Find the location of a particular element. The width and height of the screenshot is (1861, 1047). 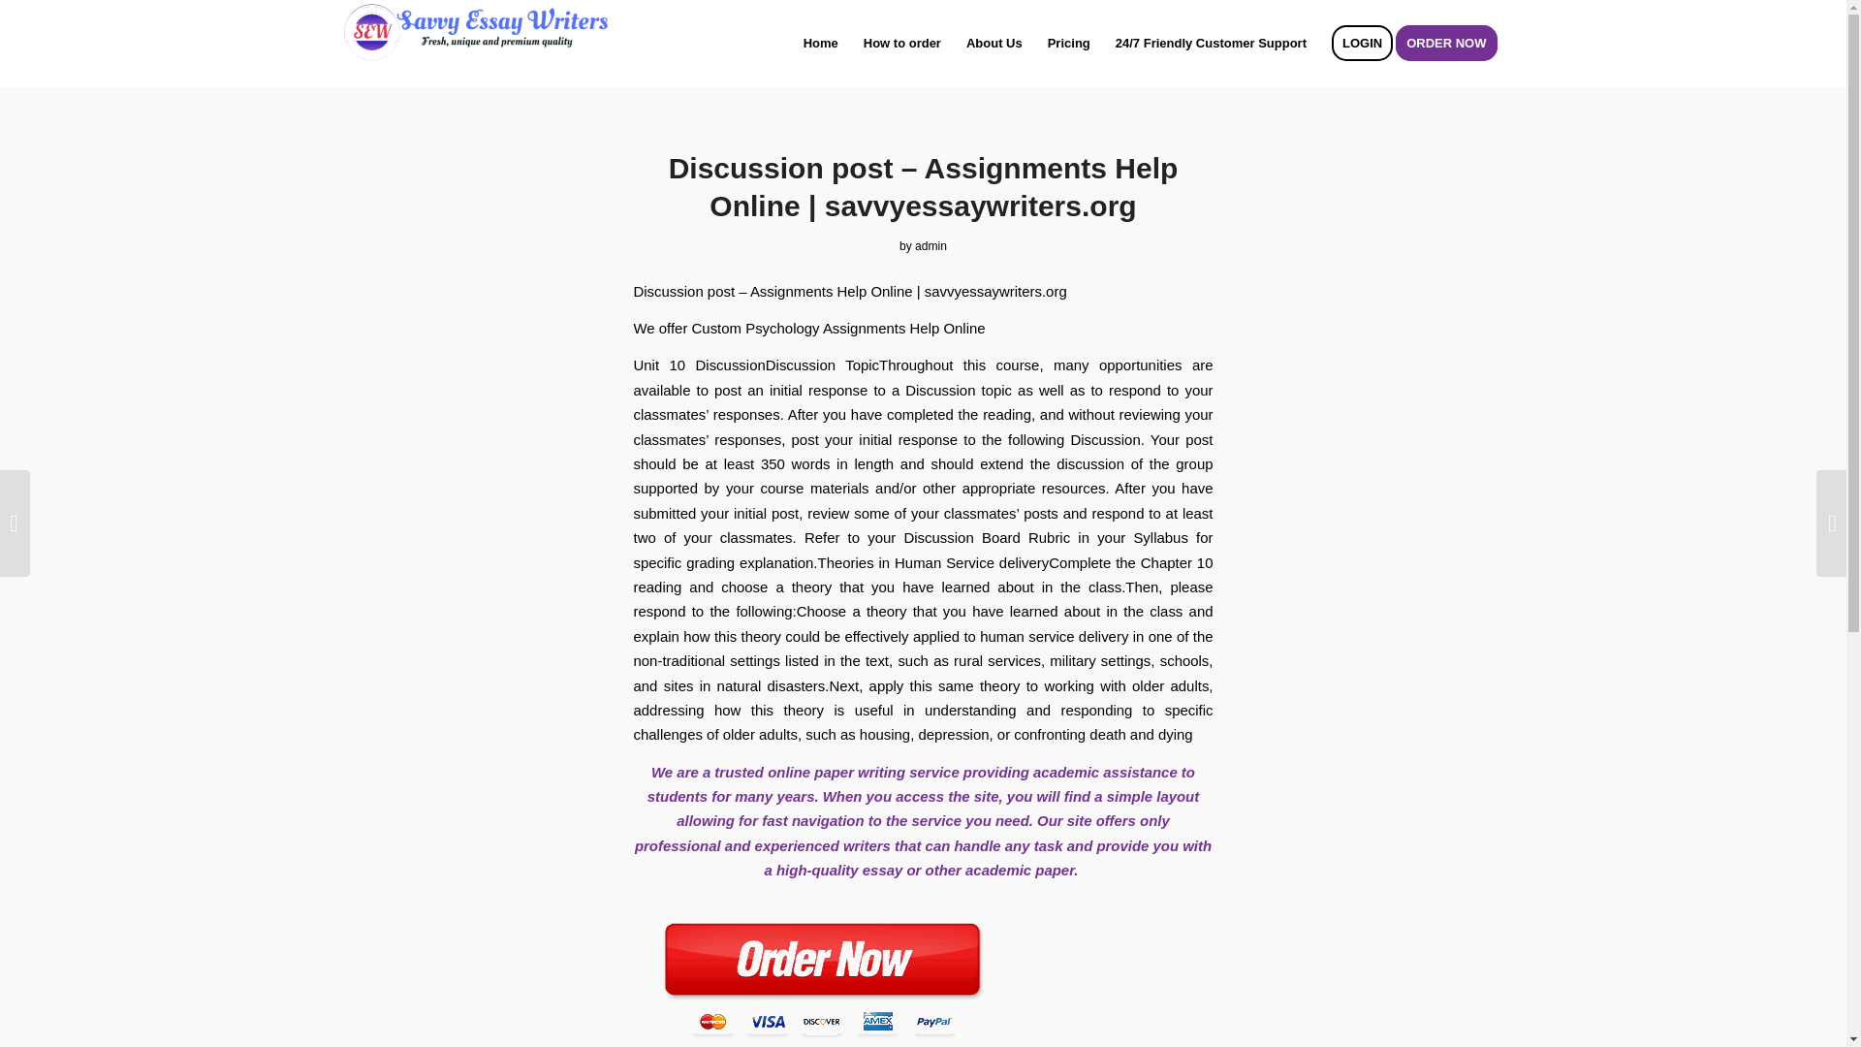

Pricing is located at coordinates (1068, 43).